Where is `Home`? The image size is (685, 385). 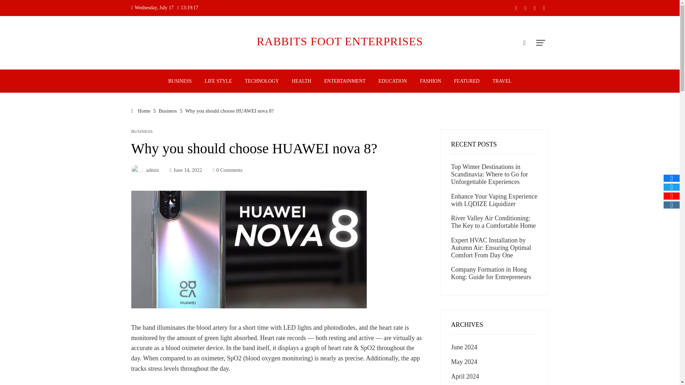
Home is located at coordinates (141, 111).